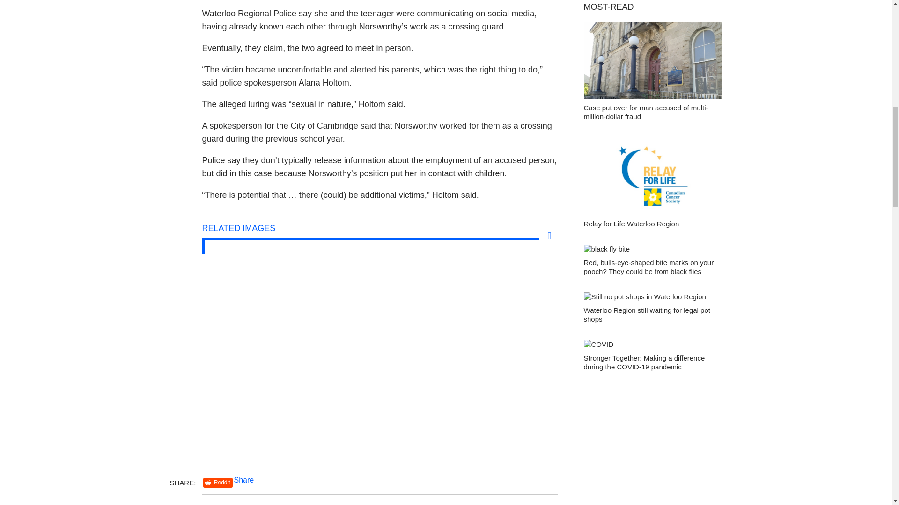 This screenshot has width=899, height=505. What do you see at coordinates (507, 503) in the screenshot?
I see `Why you can trust CTV News` at bounding box center [507, 503].